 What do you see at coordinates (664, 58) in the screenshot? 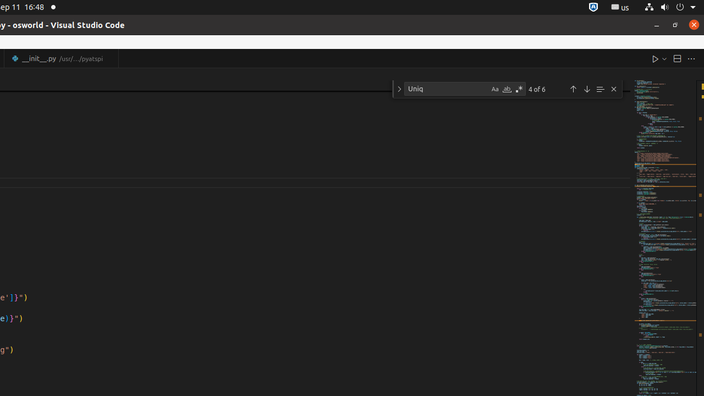
I see `Run or Debug...` at bounding box center [664, 58].